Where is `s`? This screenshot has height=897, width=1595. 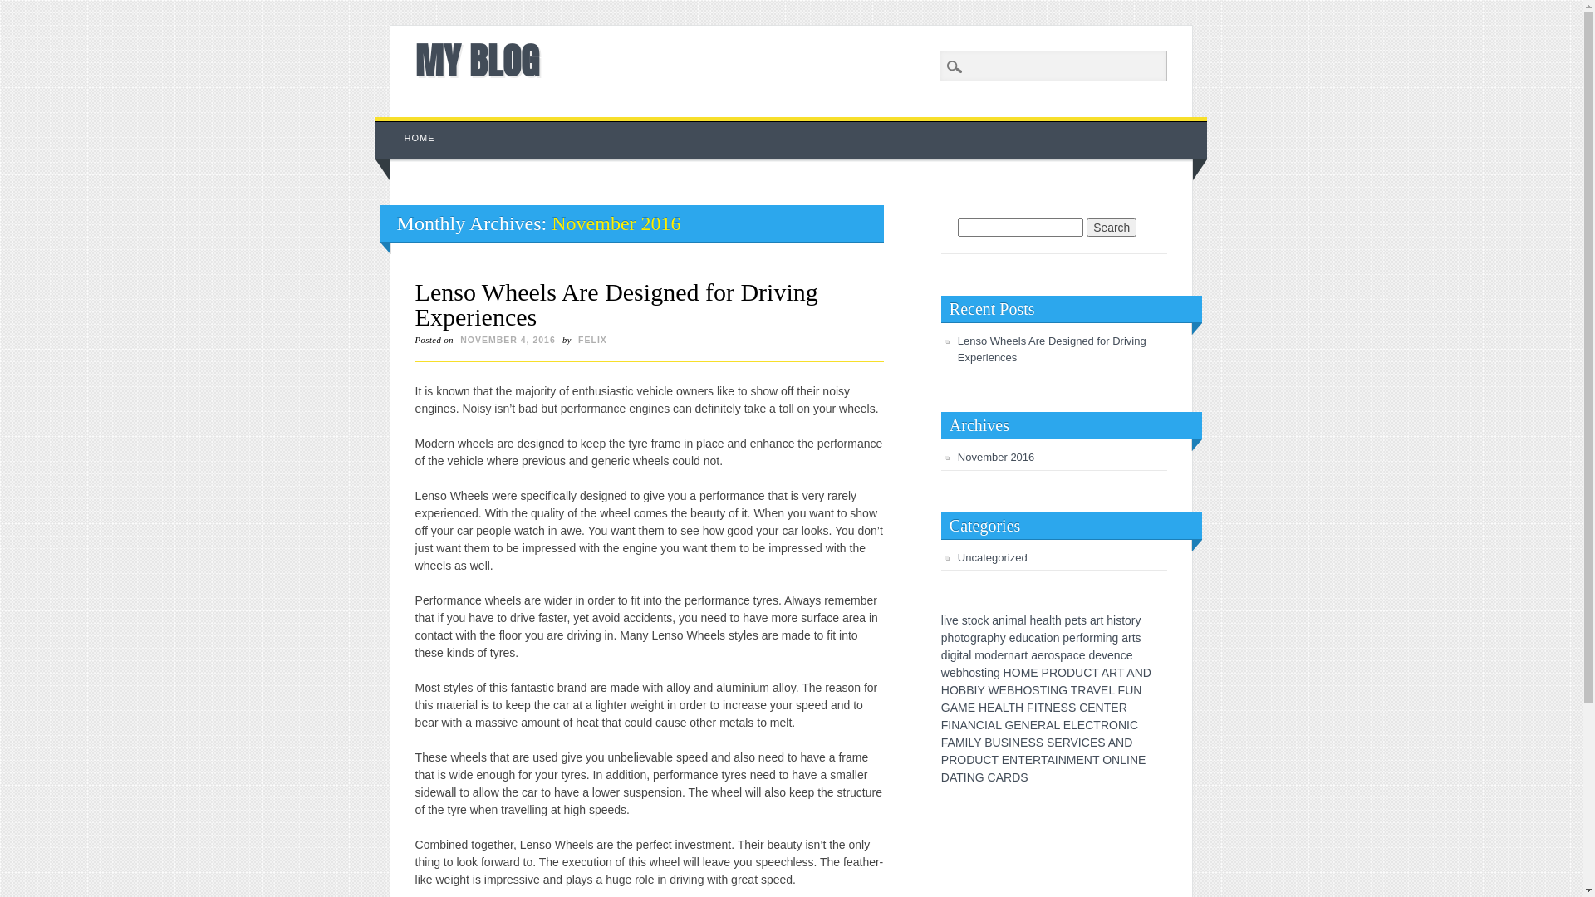 s is located at coordinates (965, 620).